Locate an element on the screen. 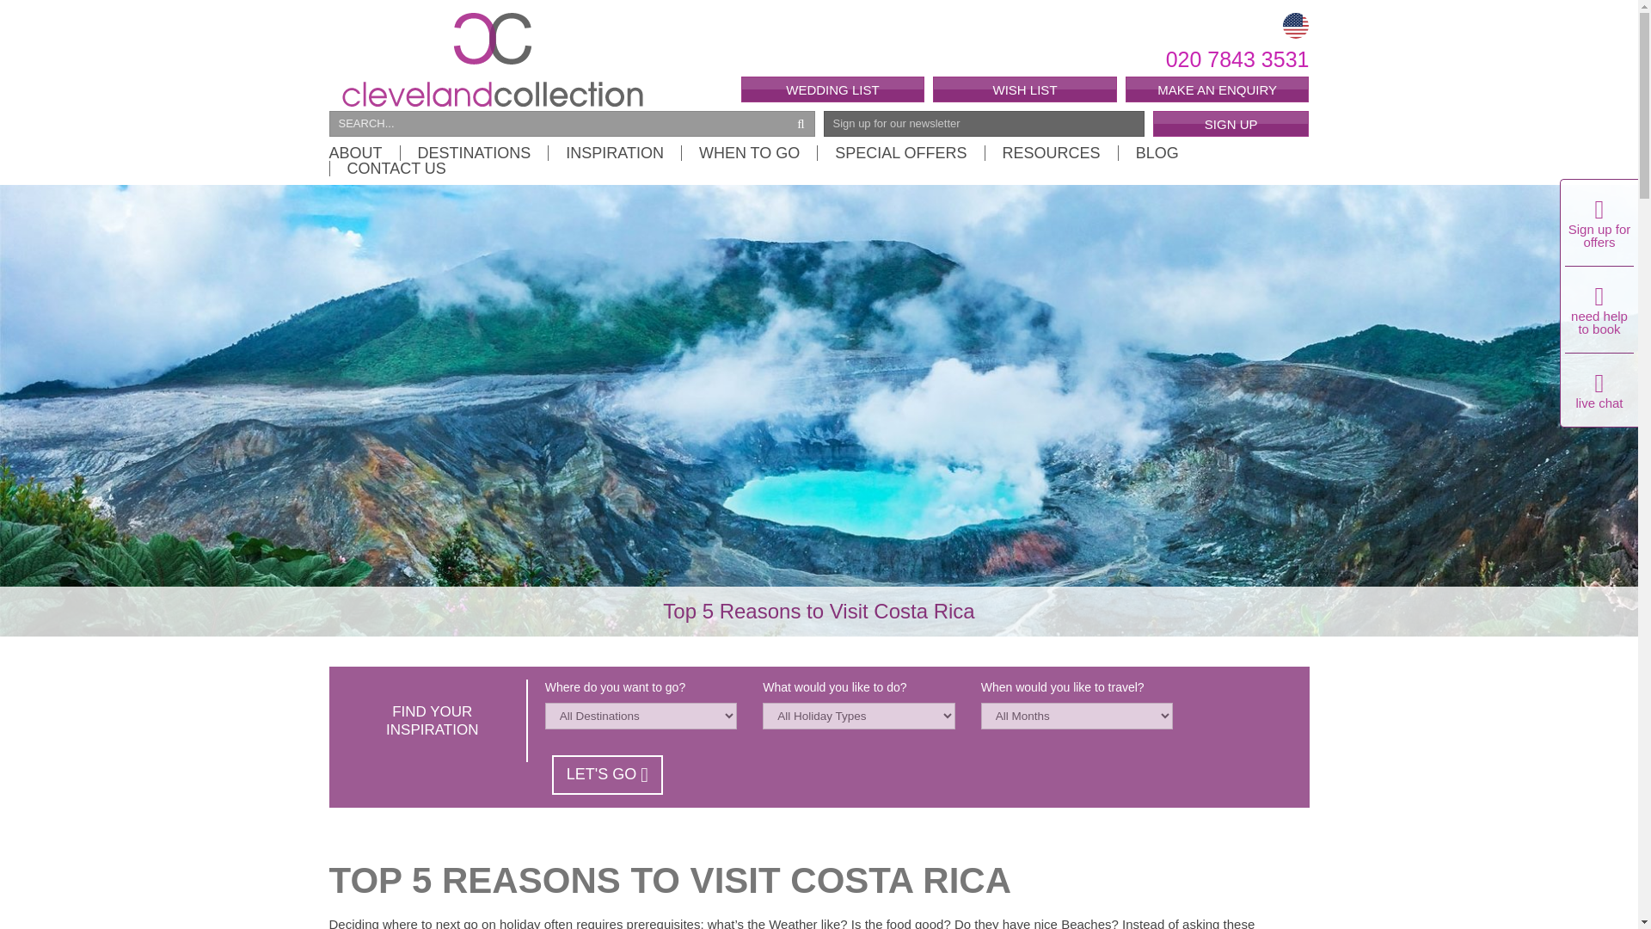 The width and height of the screenshot is (1651, 929). RESOURCES is located at coordinates (1051, 152).